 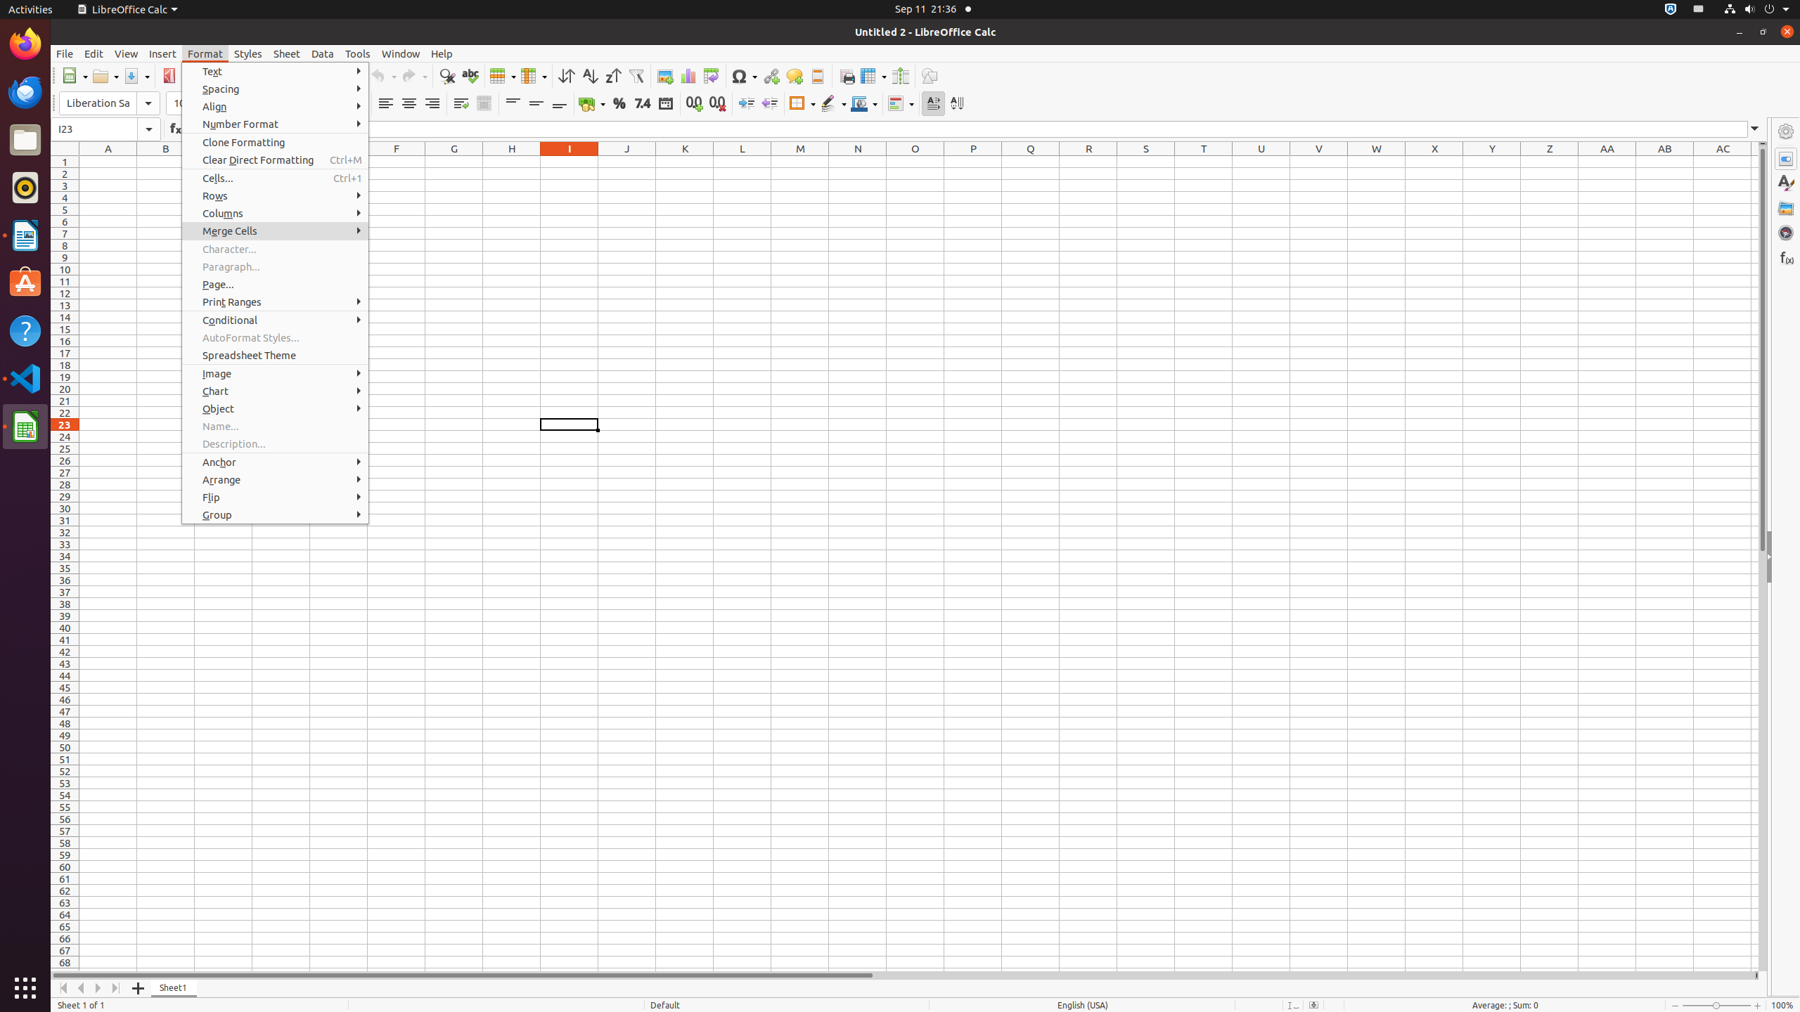 I want to click on Merge Cells, so click(x=276, y=231).